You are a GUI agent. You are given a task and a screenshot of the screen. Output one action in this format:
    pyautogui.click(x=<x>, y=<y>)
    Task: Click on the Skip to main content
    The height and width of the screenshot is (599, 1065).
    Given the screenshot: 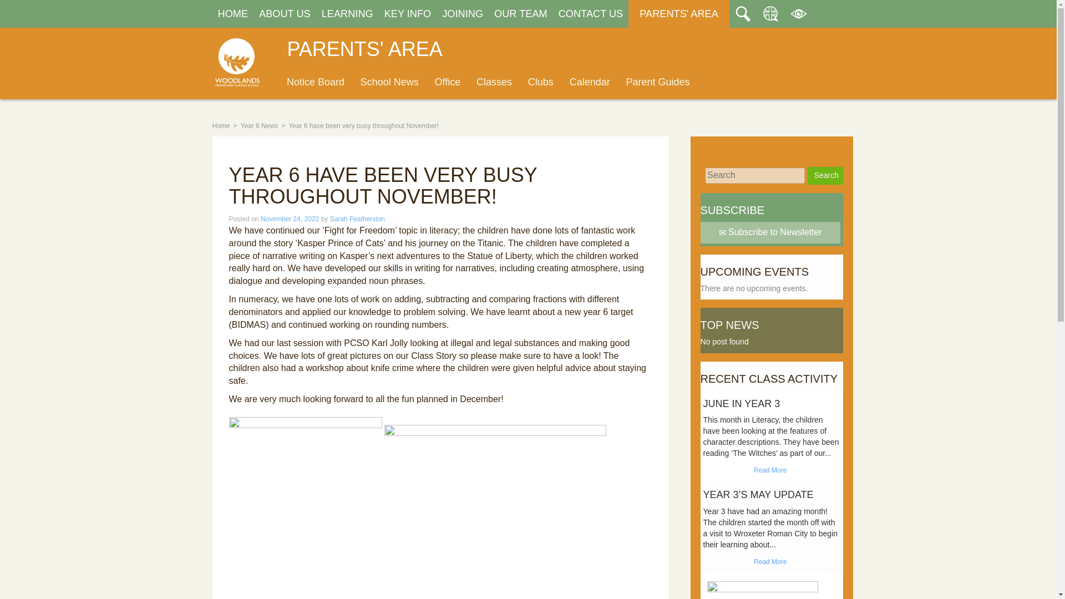 What is the action you would take?
    pyautogui.click(x=240, y=6)
    